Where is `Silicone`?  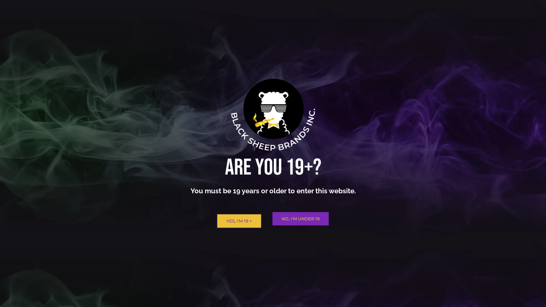
Silicone is located at coordinates (379, 246).